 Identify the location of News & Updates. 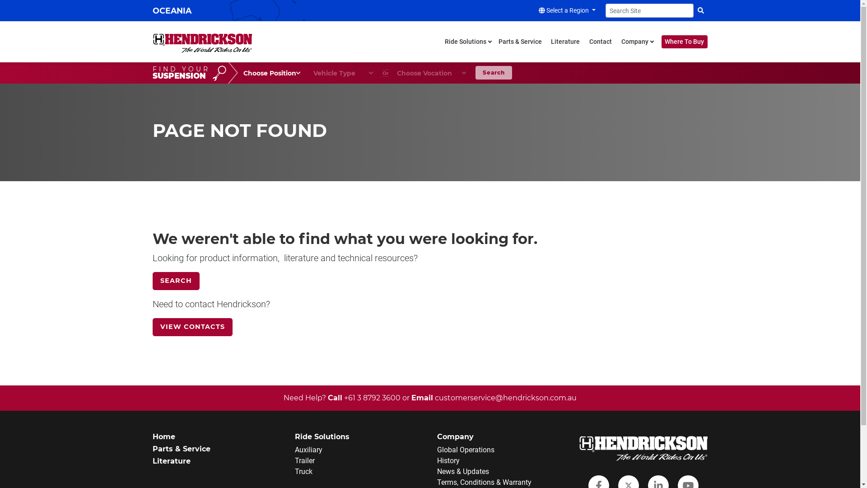
(463, 472).